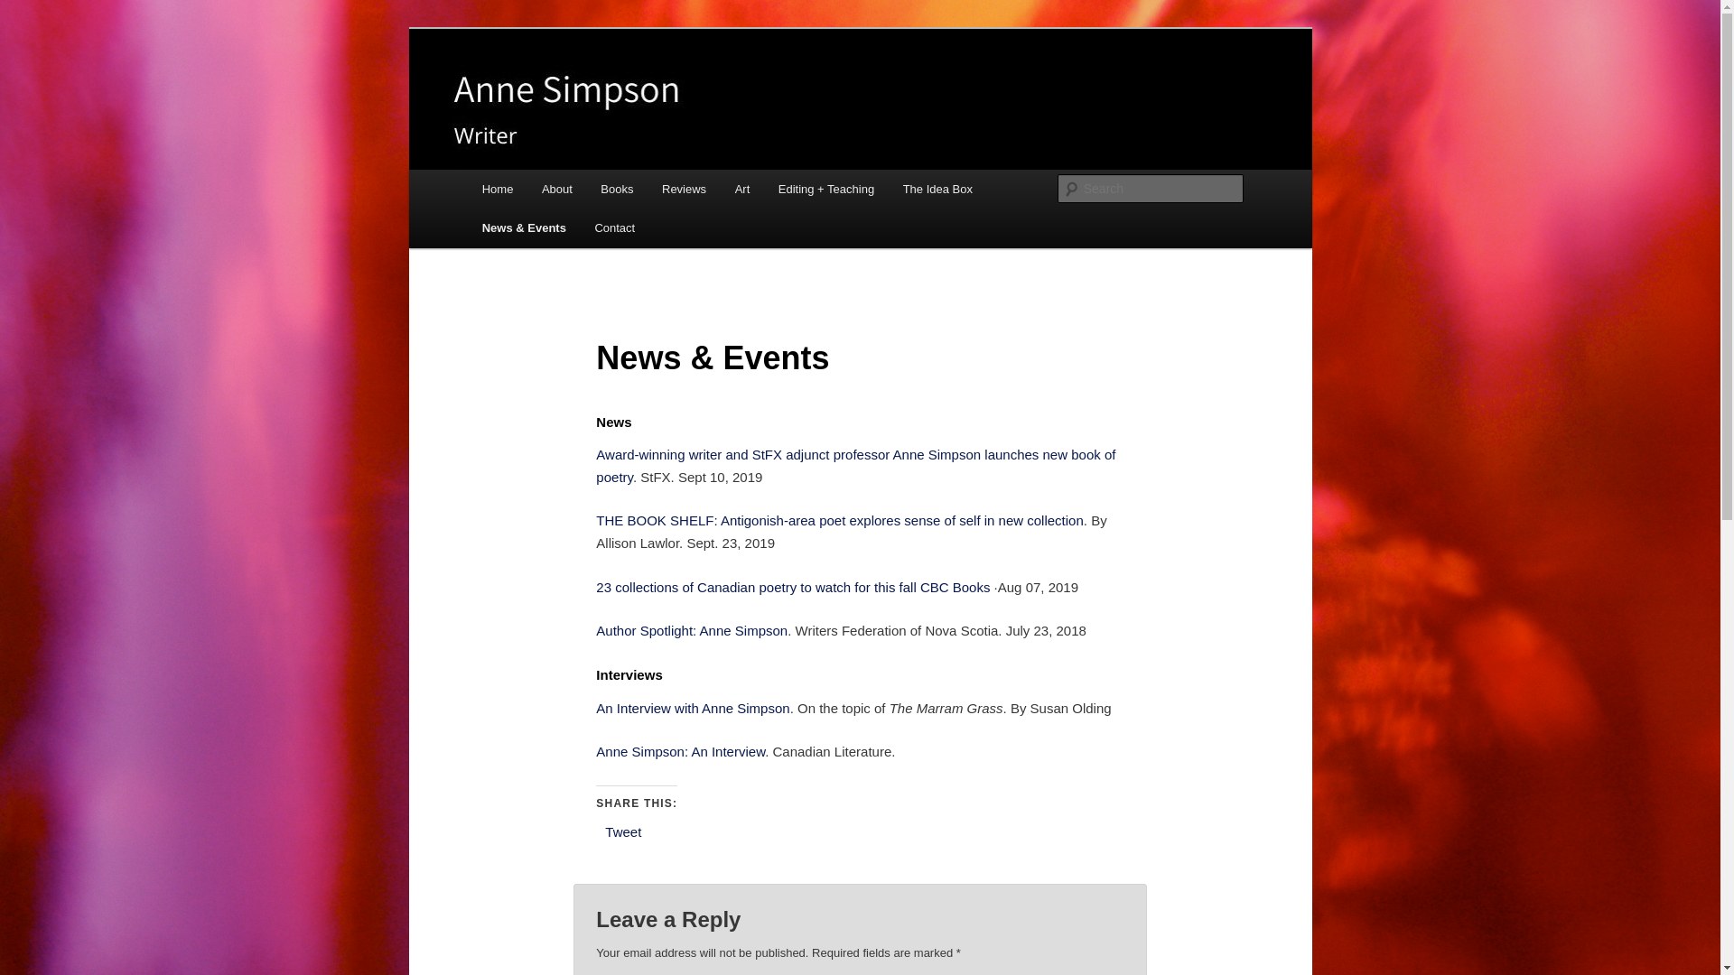 This screenshot has width=1734, height=975. I want to click on Anne Simpson, so click(572, 94).